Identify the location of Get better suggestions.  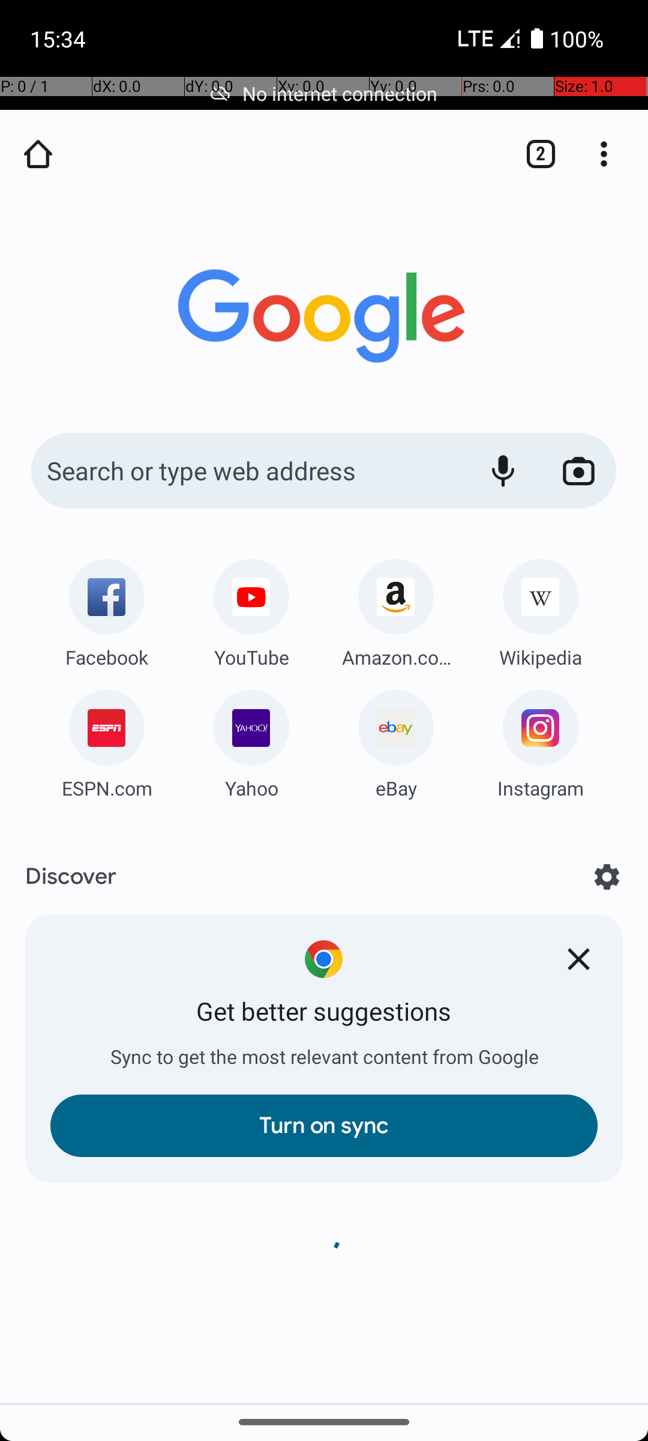
(324, 1012).